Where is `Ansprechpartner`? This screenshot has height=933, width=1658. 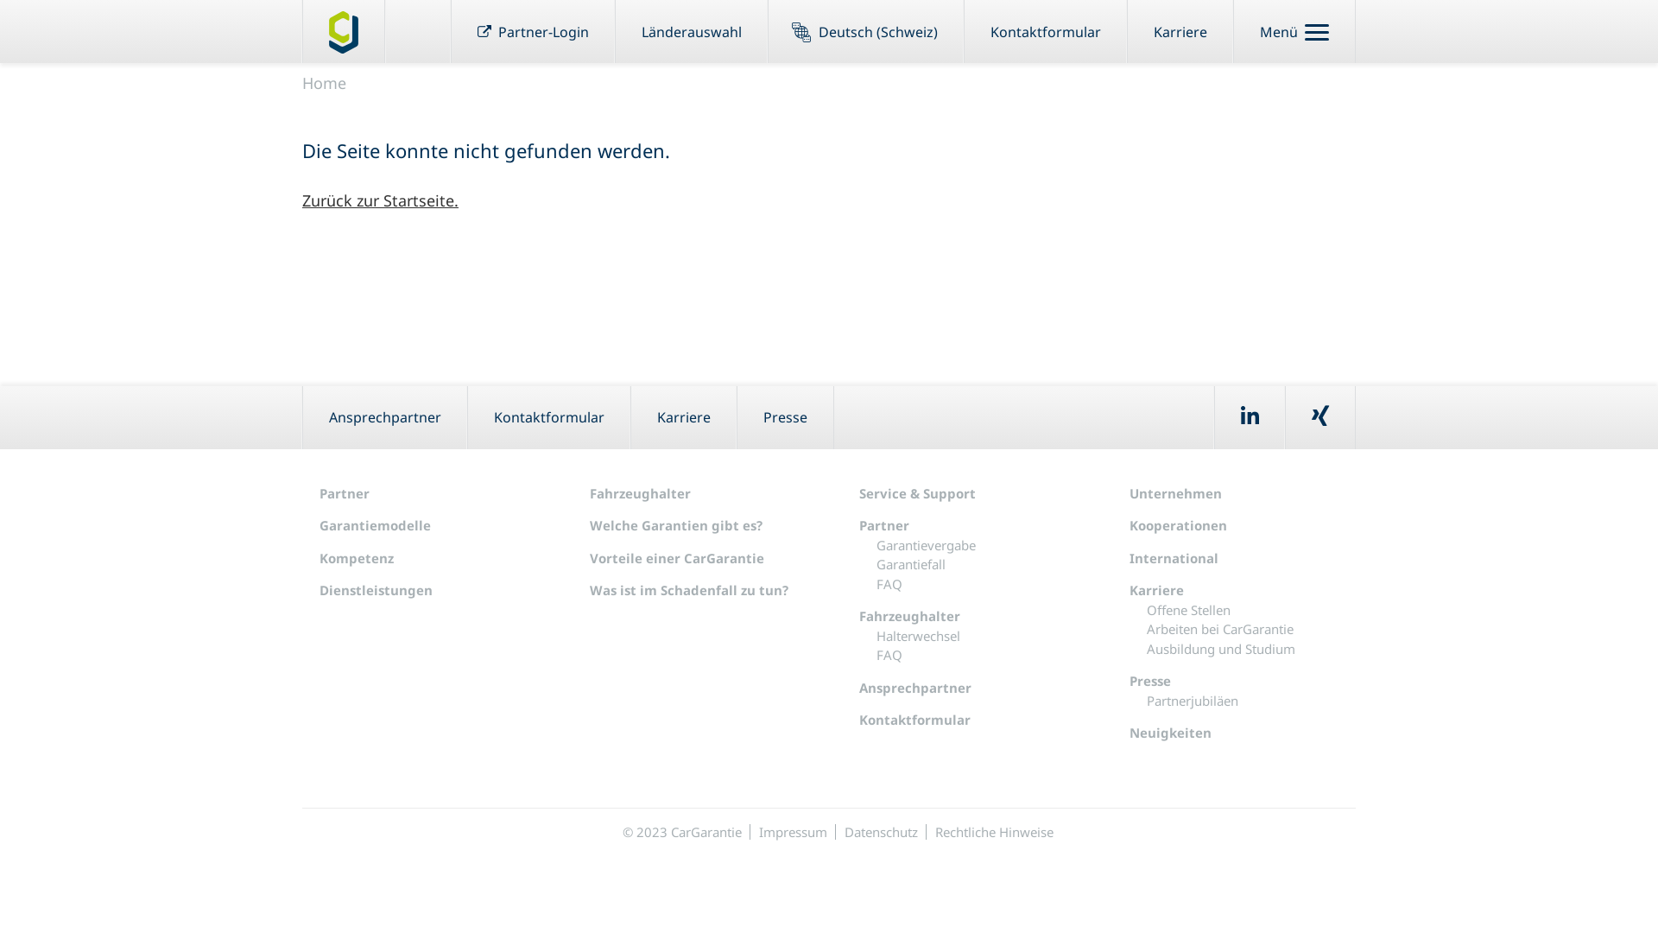 Ansprechpartner is located at coordinates (385, 417).